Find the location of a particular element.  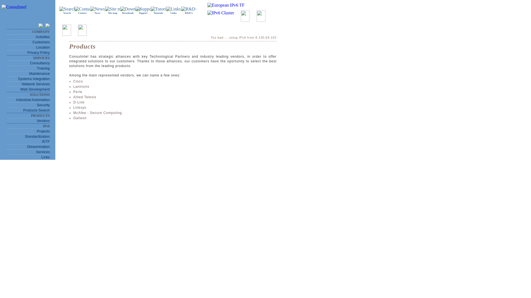

Standardization is located at coordinates (37, 136).